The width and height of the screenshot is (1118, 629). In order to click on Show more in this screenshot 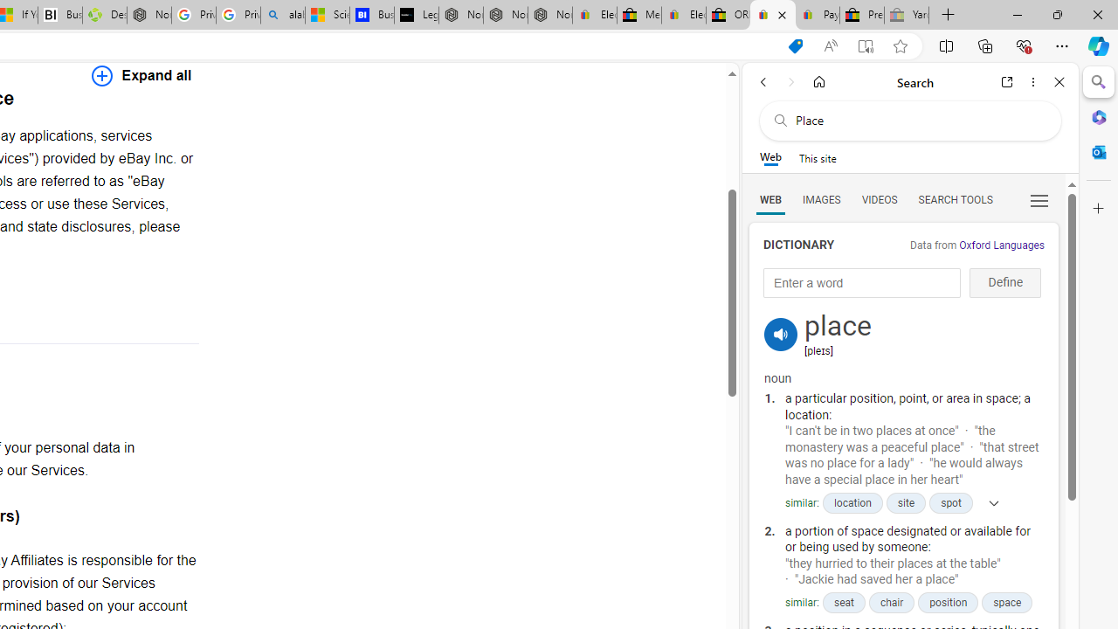, I will do `click(988, 501)`.